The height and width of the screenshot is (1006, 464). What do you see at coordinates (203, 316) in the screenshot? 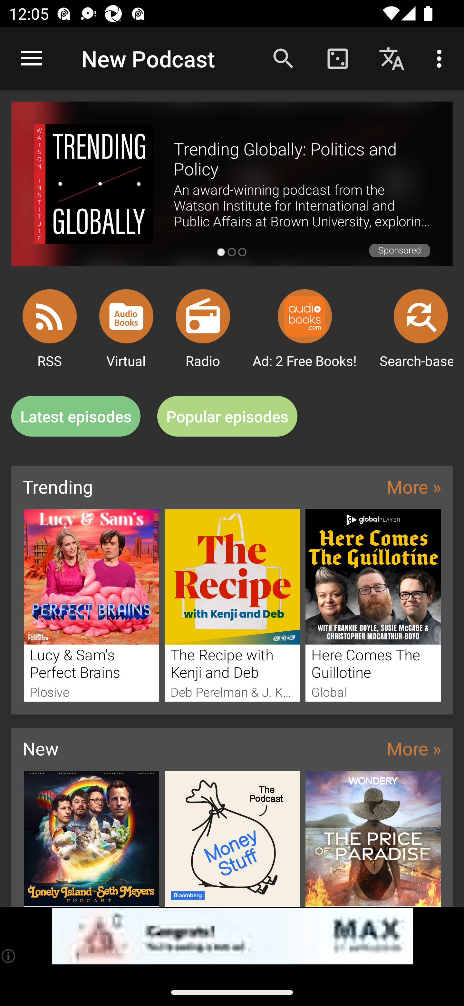
I see `Radio` at bounding box center [203, 316].